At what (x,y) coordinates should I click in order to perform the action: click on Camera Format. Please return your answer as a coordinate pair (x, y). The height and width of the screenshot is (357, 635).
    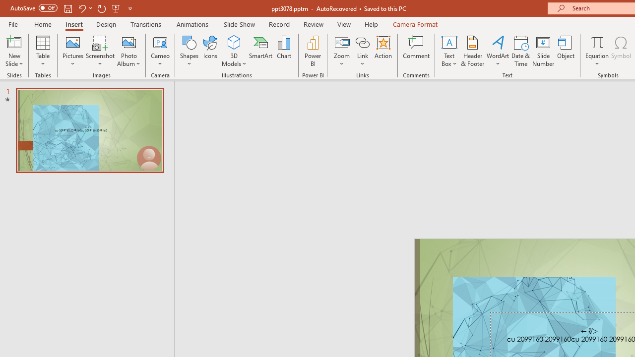
    Looking at the image, I should click on (415, 24).